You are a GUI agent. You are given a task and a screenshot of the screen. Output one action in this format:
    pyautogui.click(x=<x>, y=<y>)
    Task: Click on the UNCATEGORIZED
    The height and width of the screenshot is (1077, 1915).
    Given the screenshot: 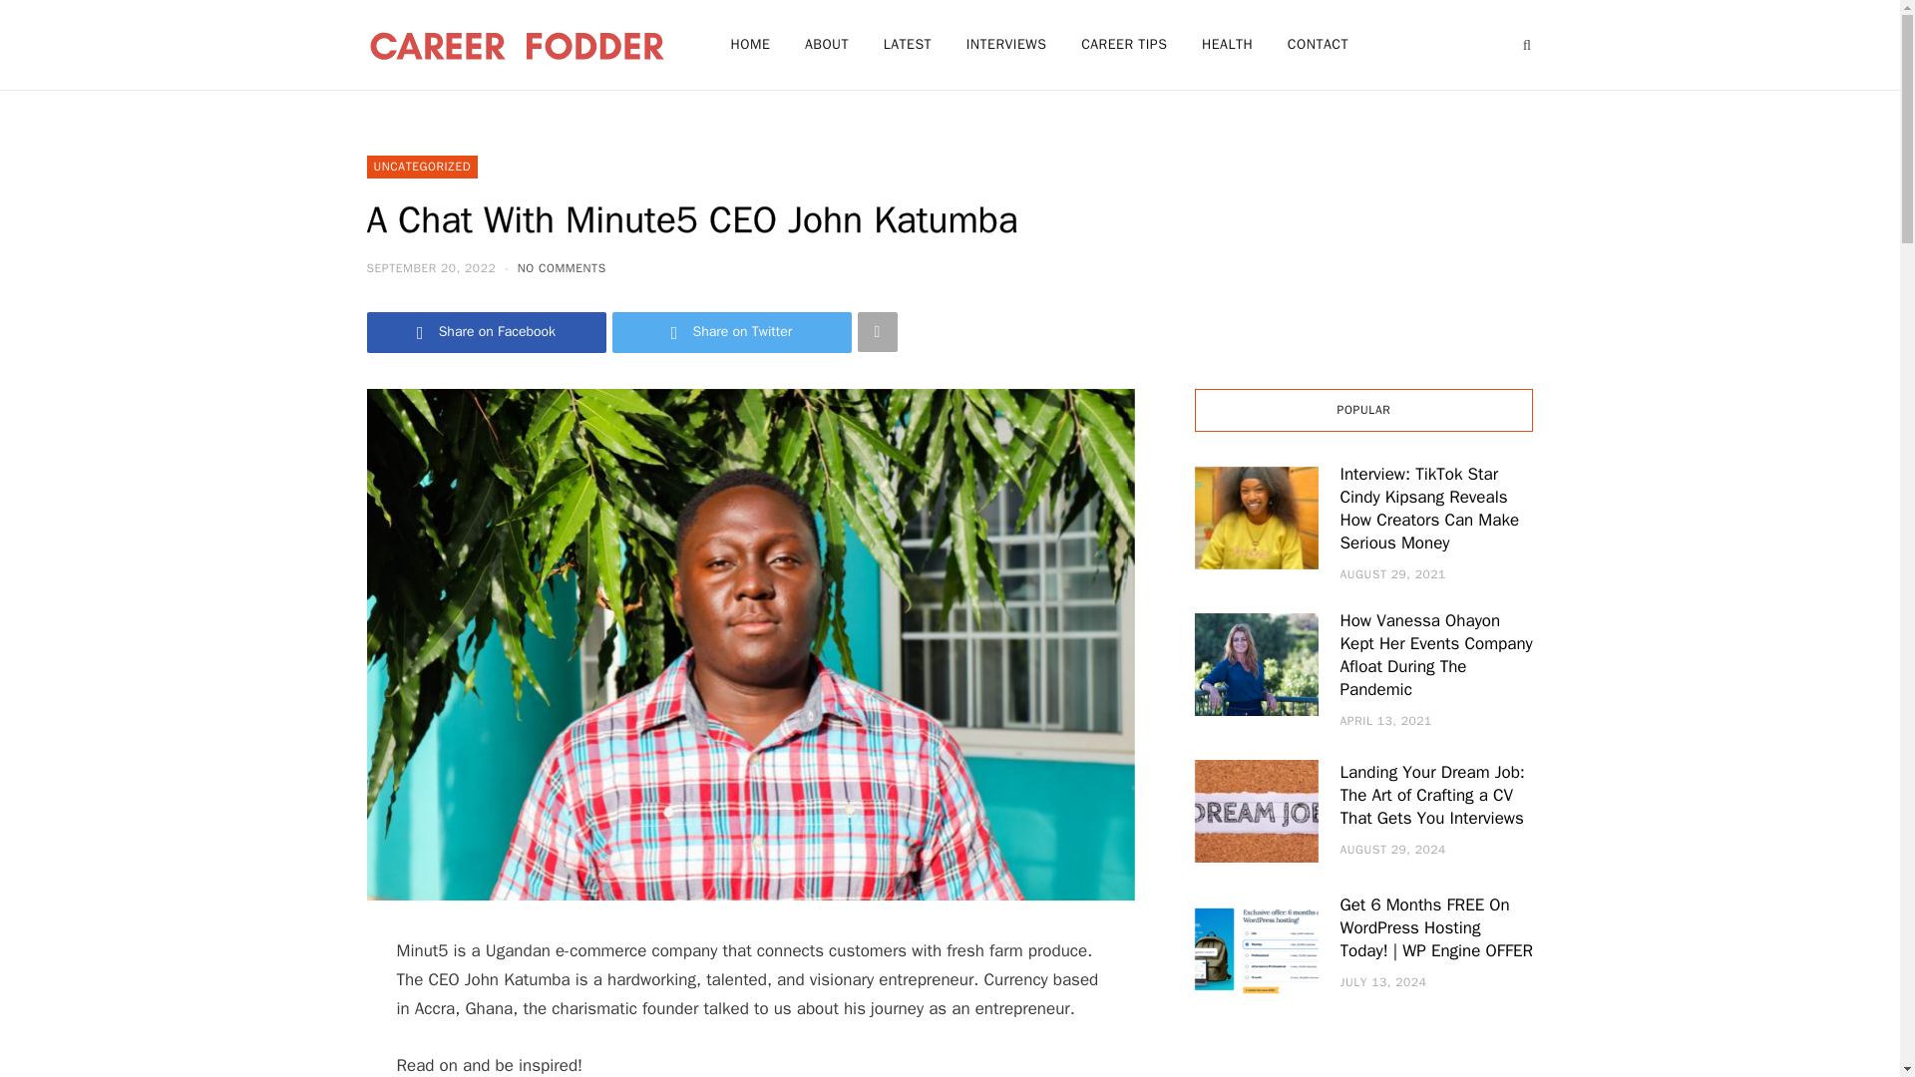 What is the action you would take?
    pyautogui.click(x=423, y=167)
    